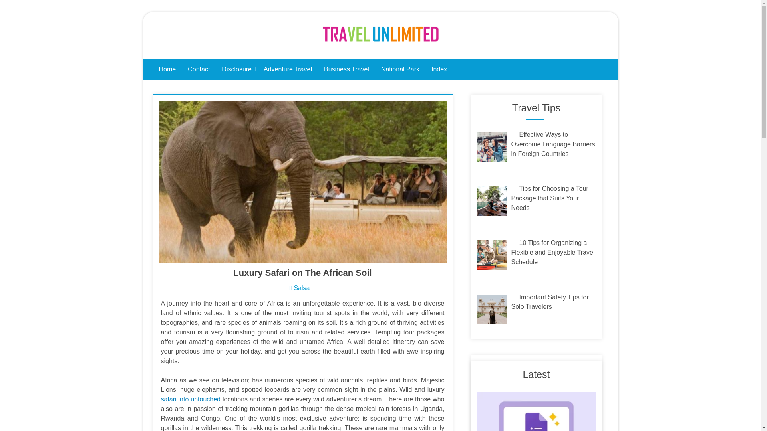 This screenshot has width=767, height=431. Describe the element at coordinates (288, 69) in the screenshot. I see `Adventure Travel` at that location.